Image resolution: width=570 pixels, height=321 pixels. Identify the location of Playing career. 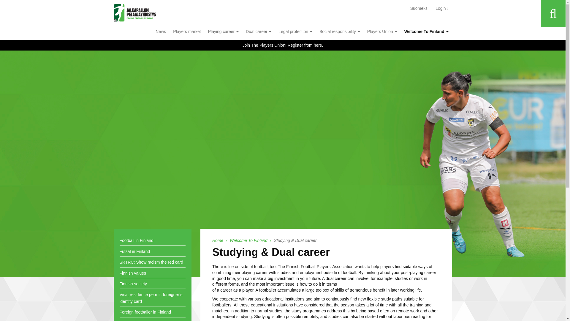
(223, 32).